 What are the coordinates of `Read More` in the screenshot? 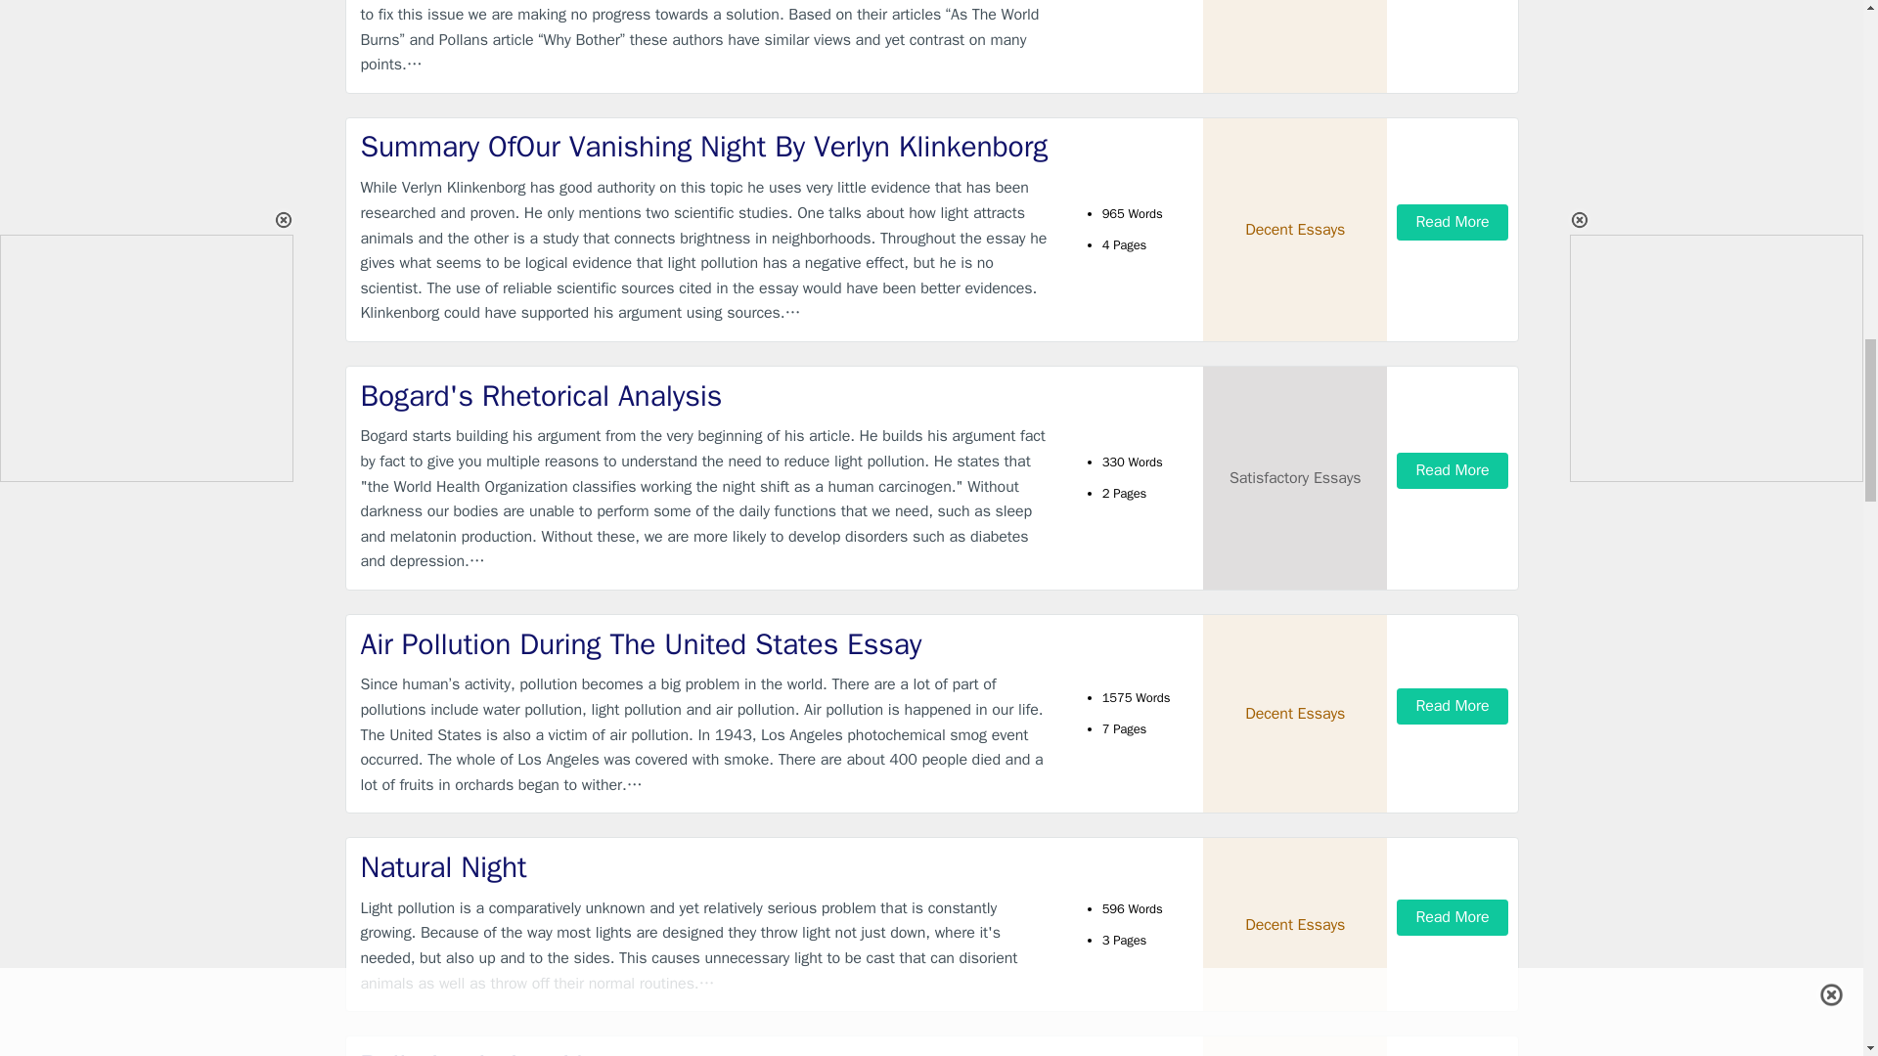 It's located at (1452, 471).